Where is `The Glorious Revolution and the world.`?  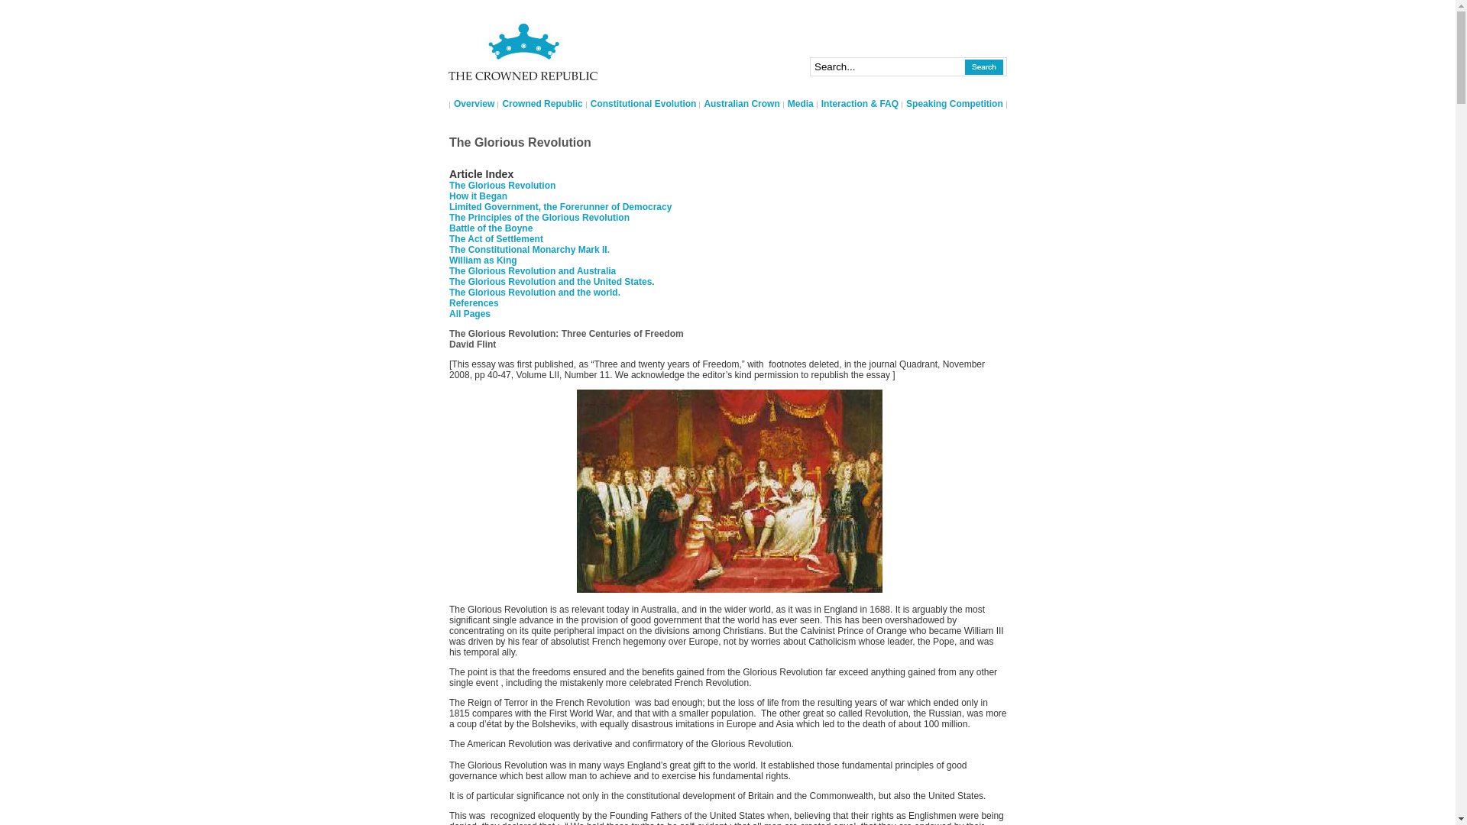
The Glorious Revolution and the world. is located at coordinates (535, 293).